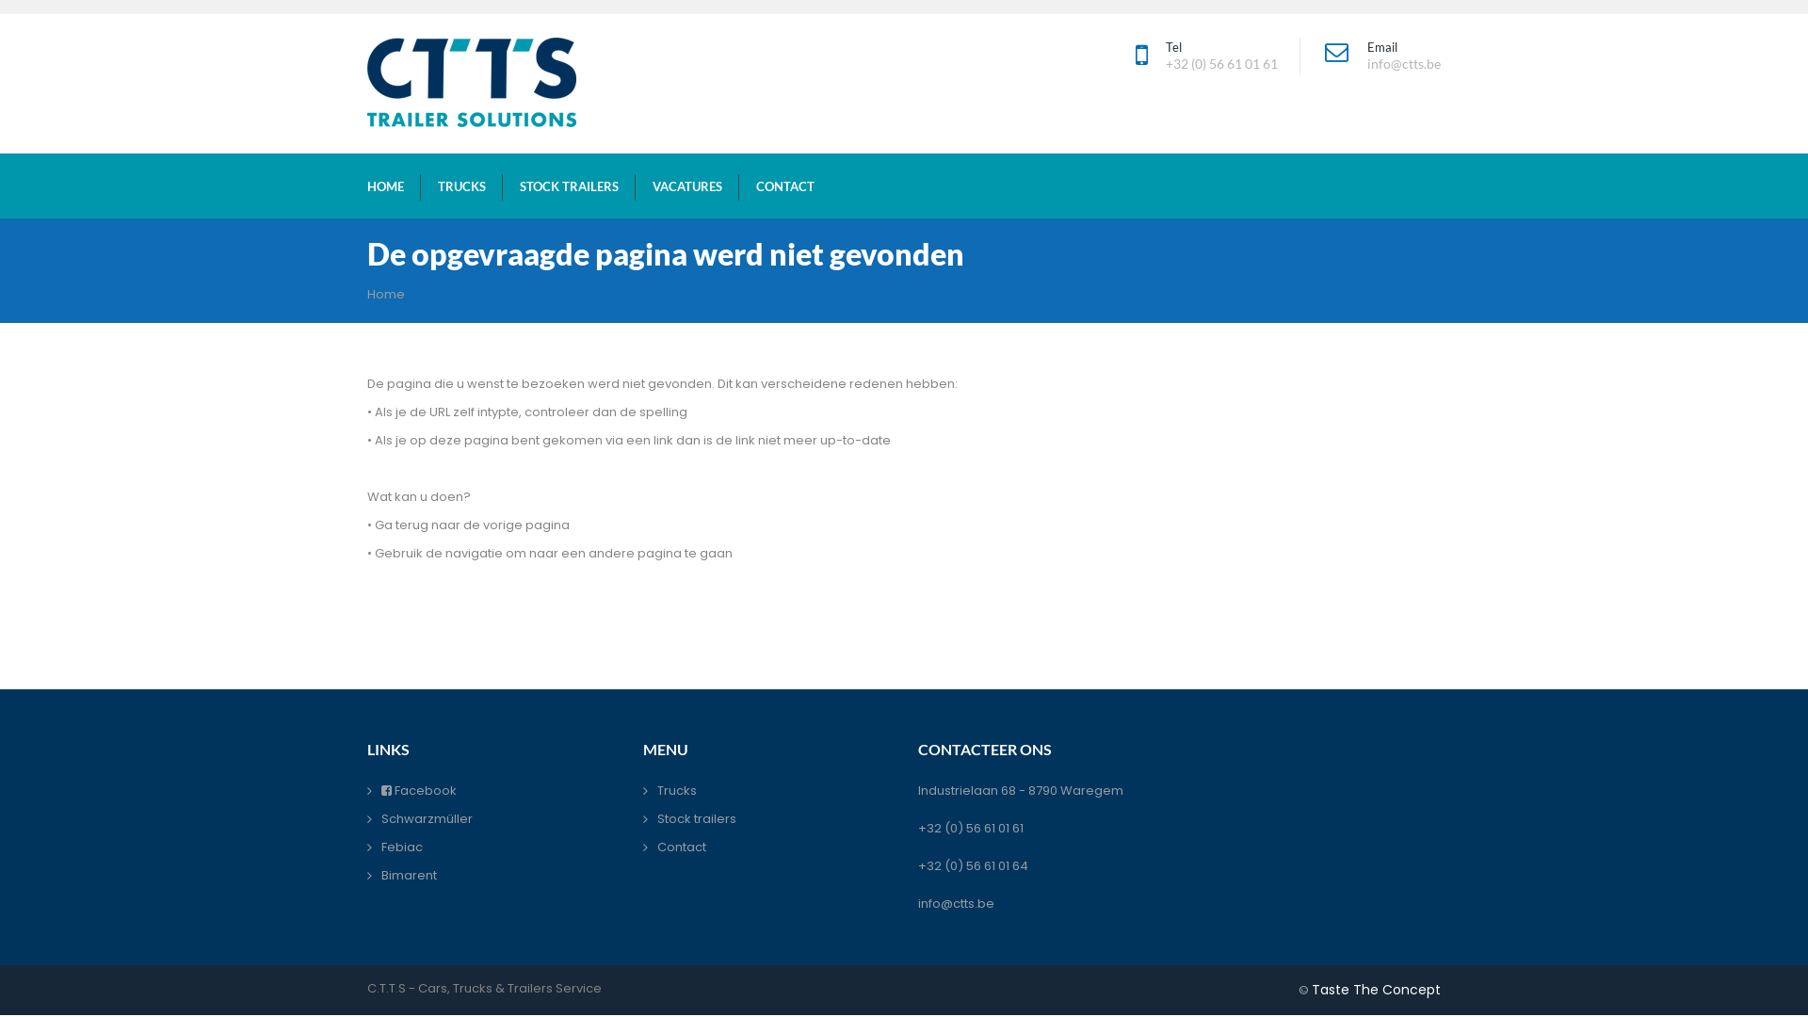  Describe the element at coordinates (409, 876) in the screenshot. I see `Bimarent` at that location.